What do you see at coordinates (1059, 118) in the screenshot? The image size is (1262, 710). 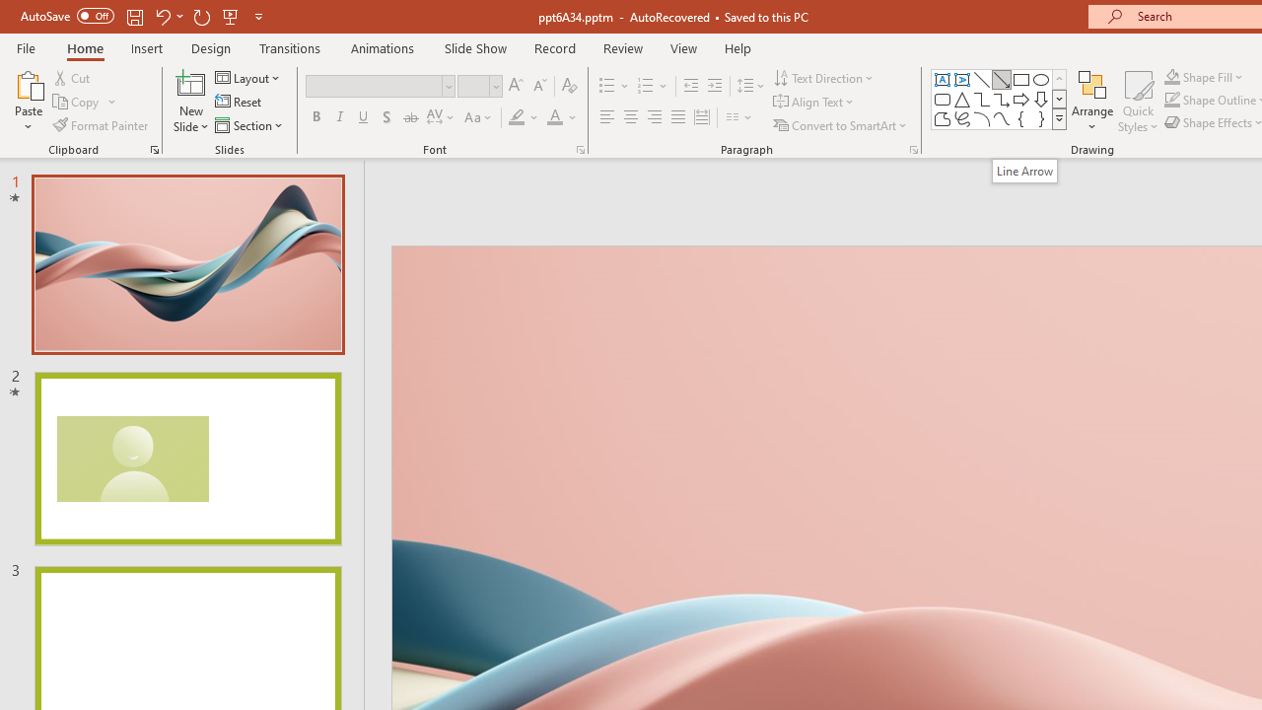 I see `Shapes` at bounding box center [1059, 118].